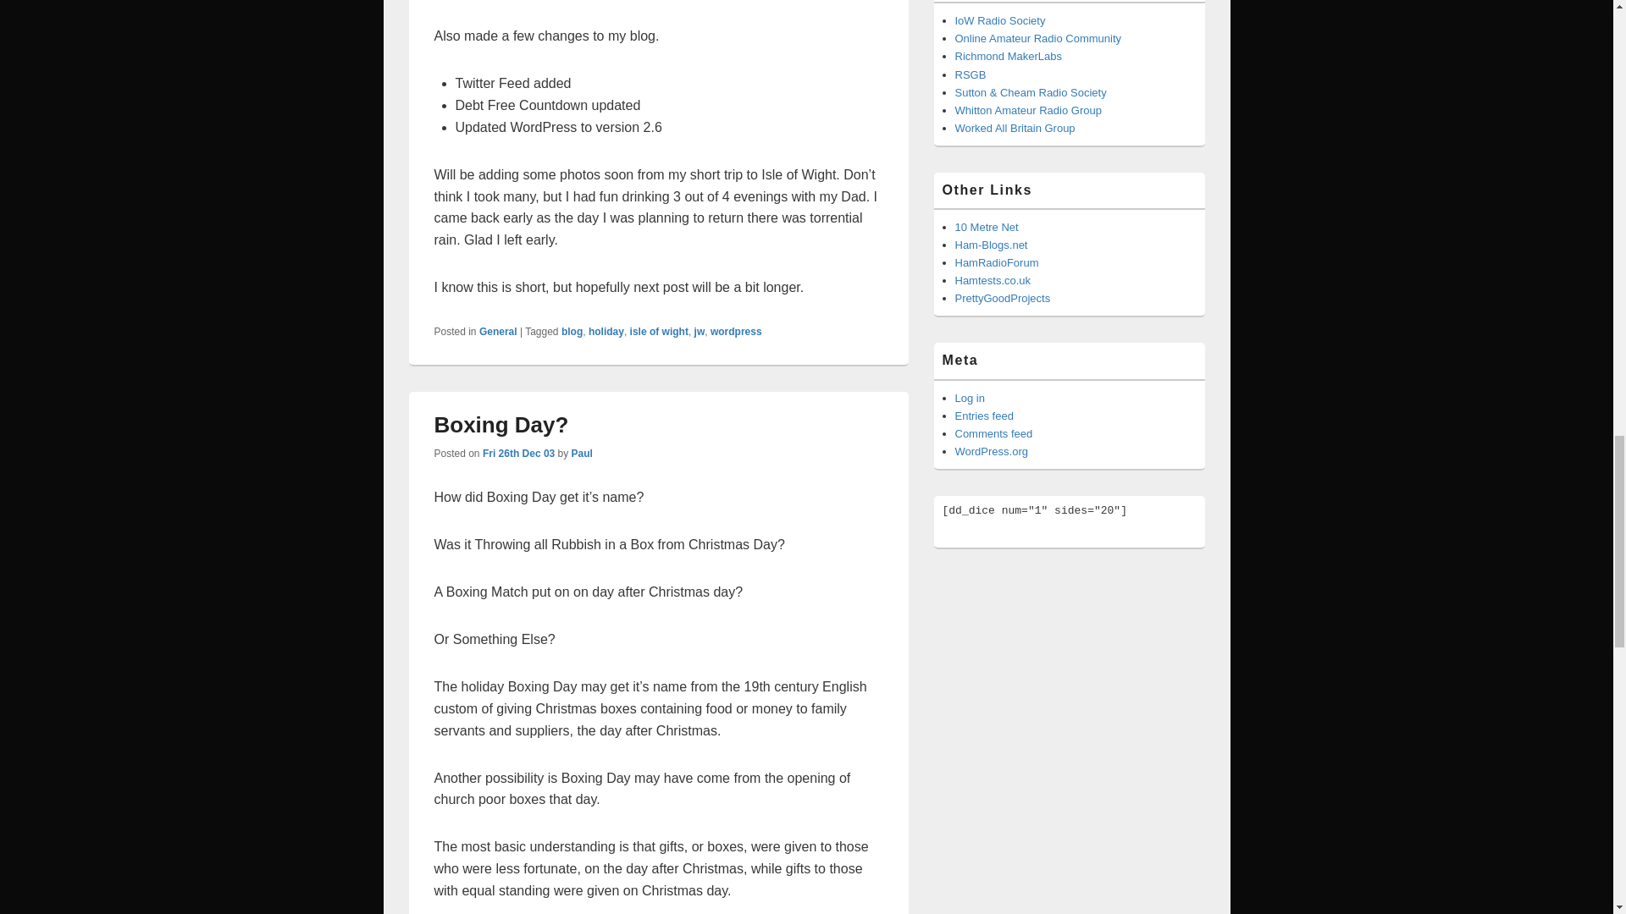 This screenshot has height=914, width=1626. What do you see at coordinates (583, 454) in the screenshot?
I see `View all posts by Paul` at bounding box center [583, 454].